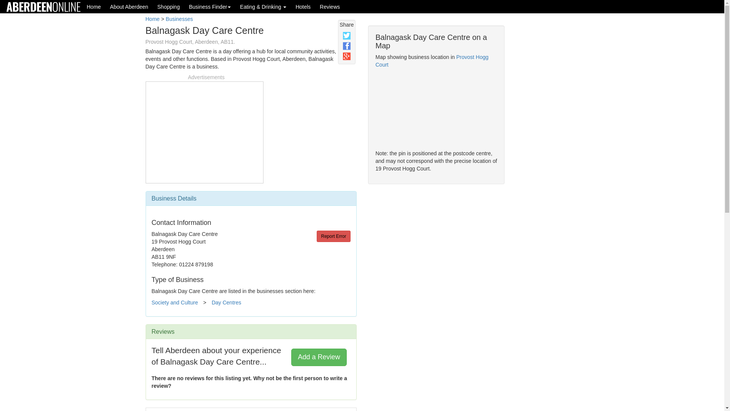  What do you see at coordinates (174, 303) in the screenshot?
I see `Society and Culture` at bounding box center [174, 303].